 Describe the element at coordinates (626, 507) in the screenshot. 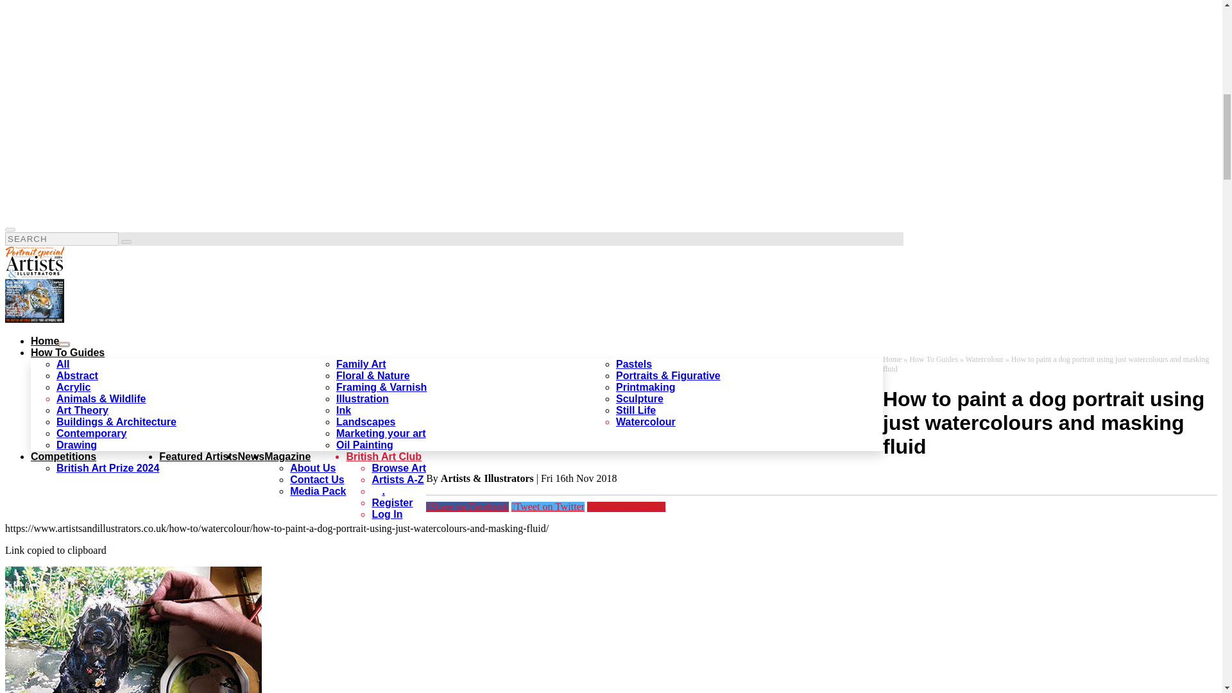

I see `Share on Pinterest` at that location.